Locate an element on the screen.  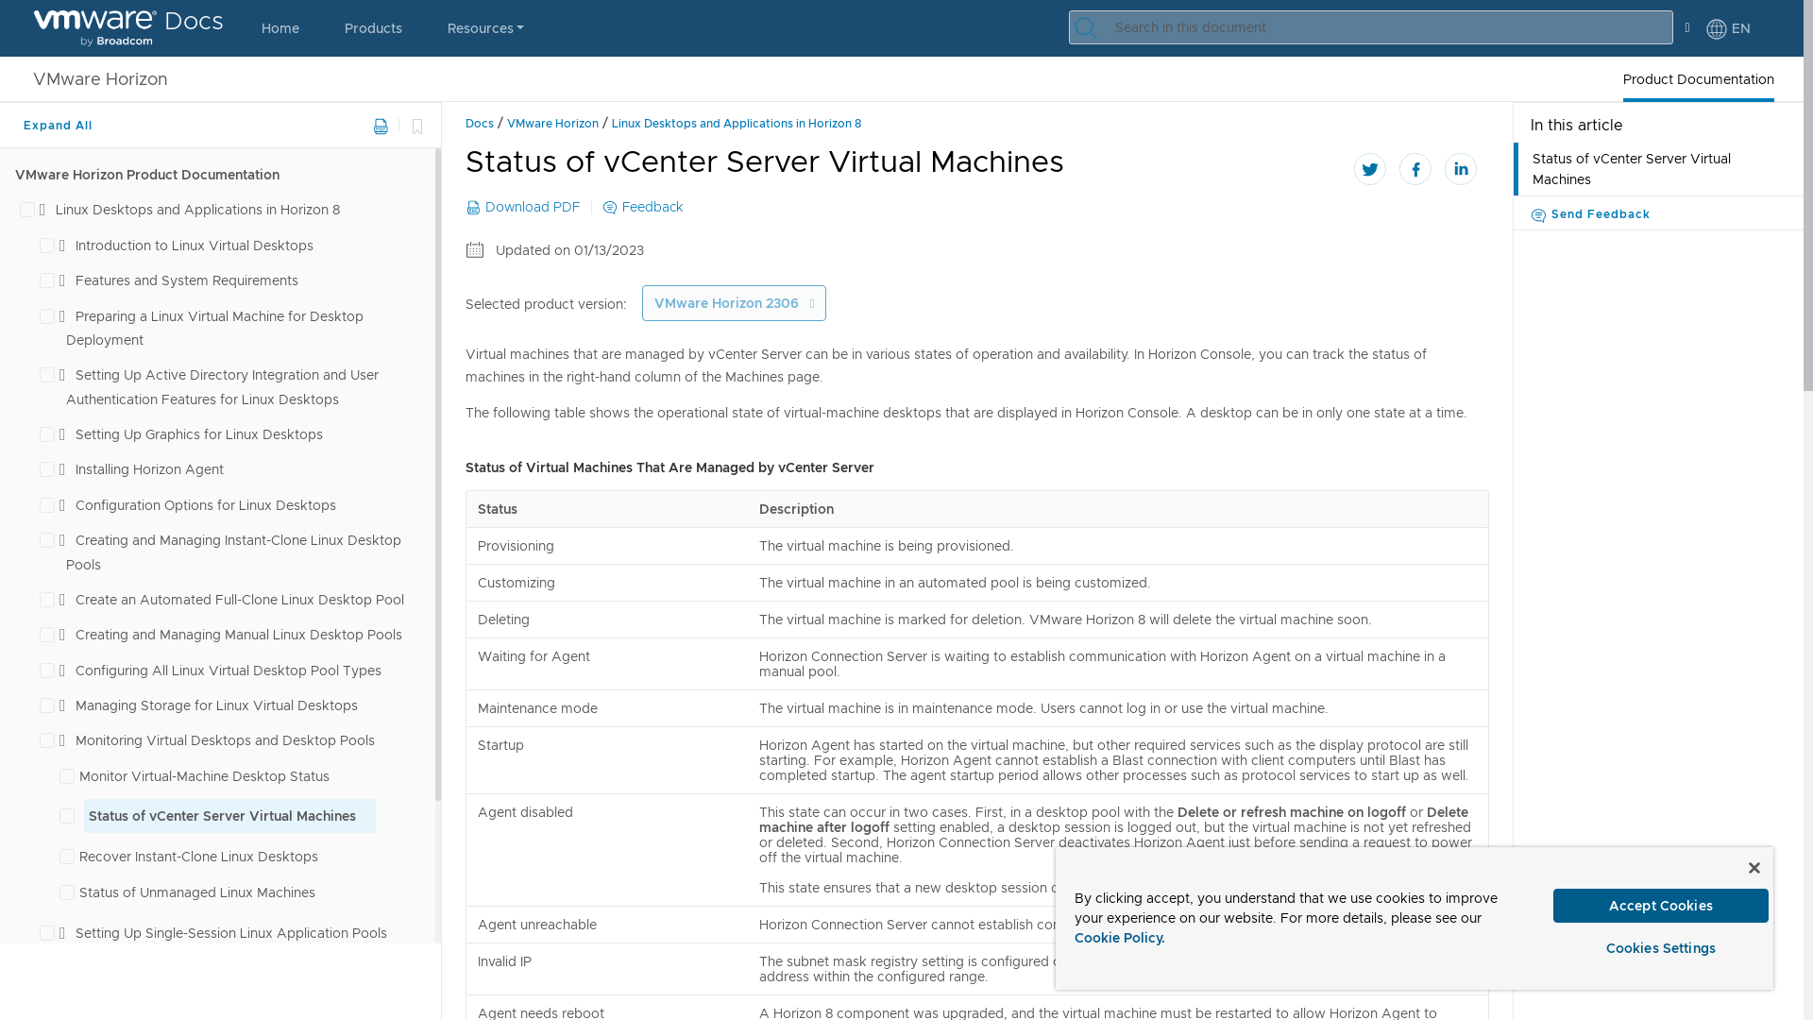
Add selected to MyLibrary is located at coordinates (415, 125).